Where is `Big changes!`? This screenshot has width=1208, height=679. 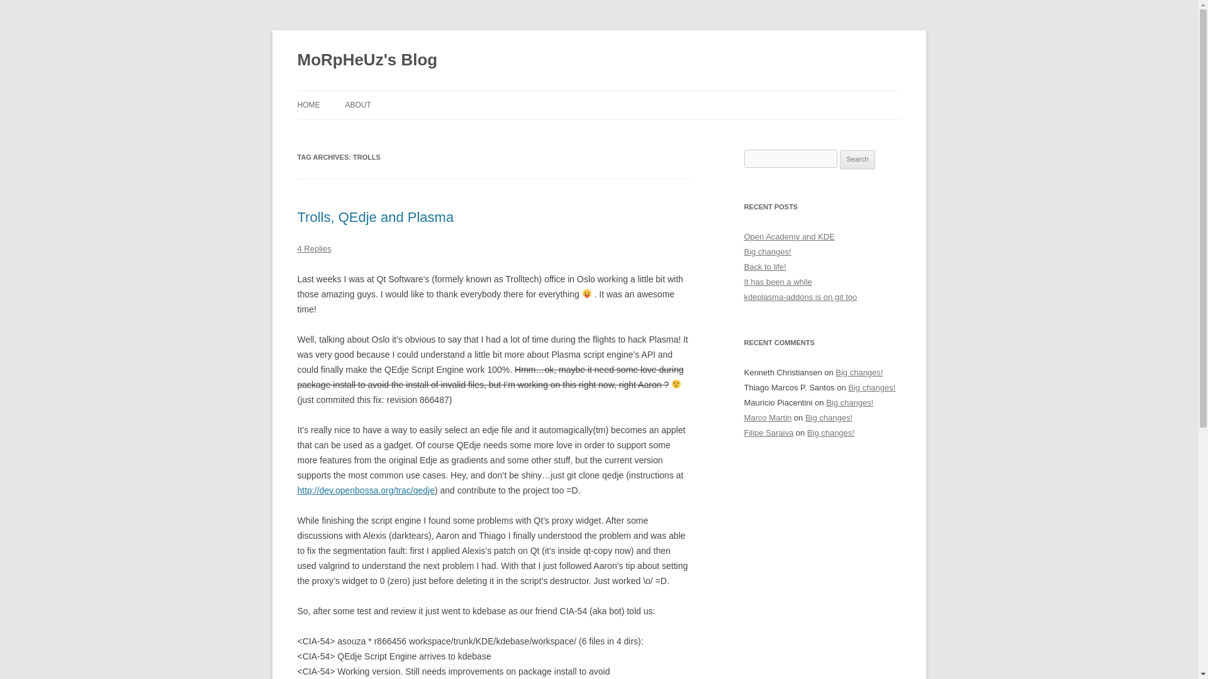 Big changes! is located at coordinates (830, 433).